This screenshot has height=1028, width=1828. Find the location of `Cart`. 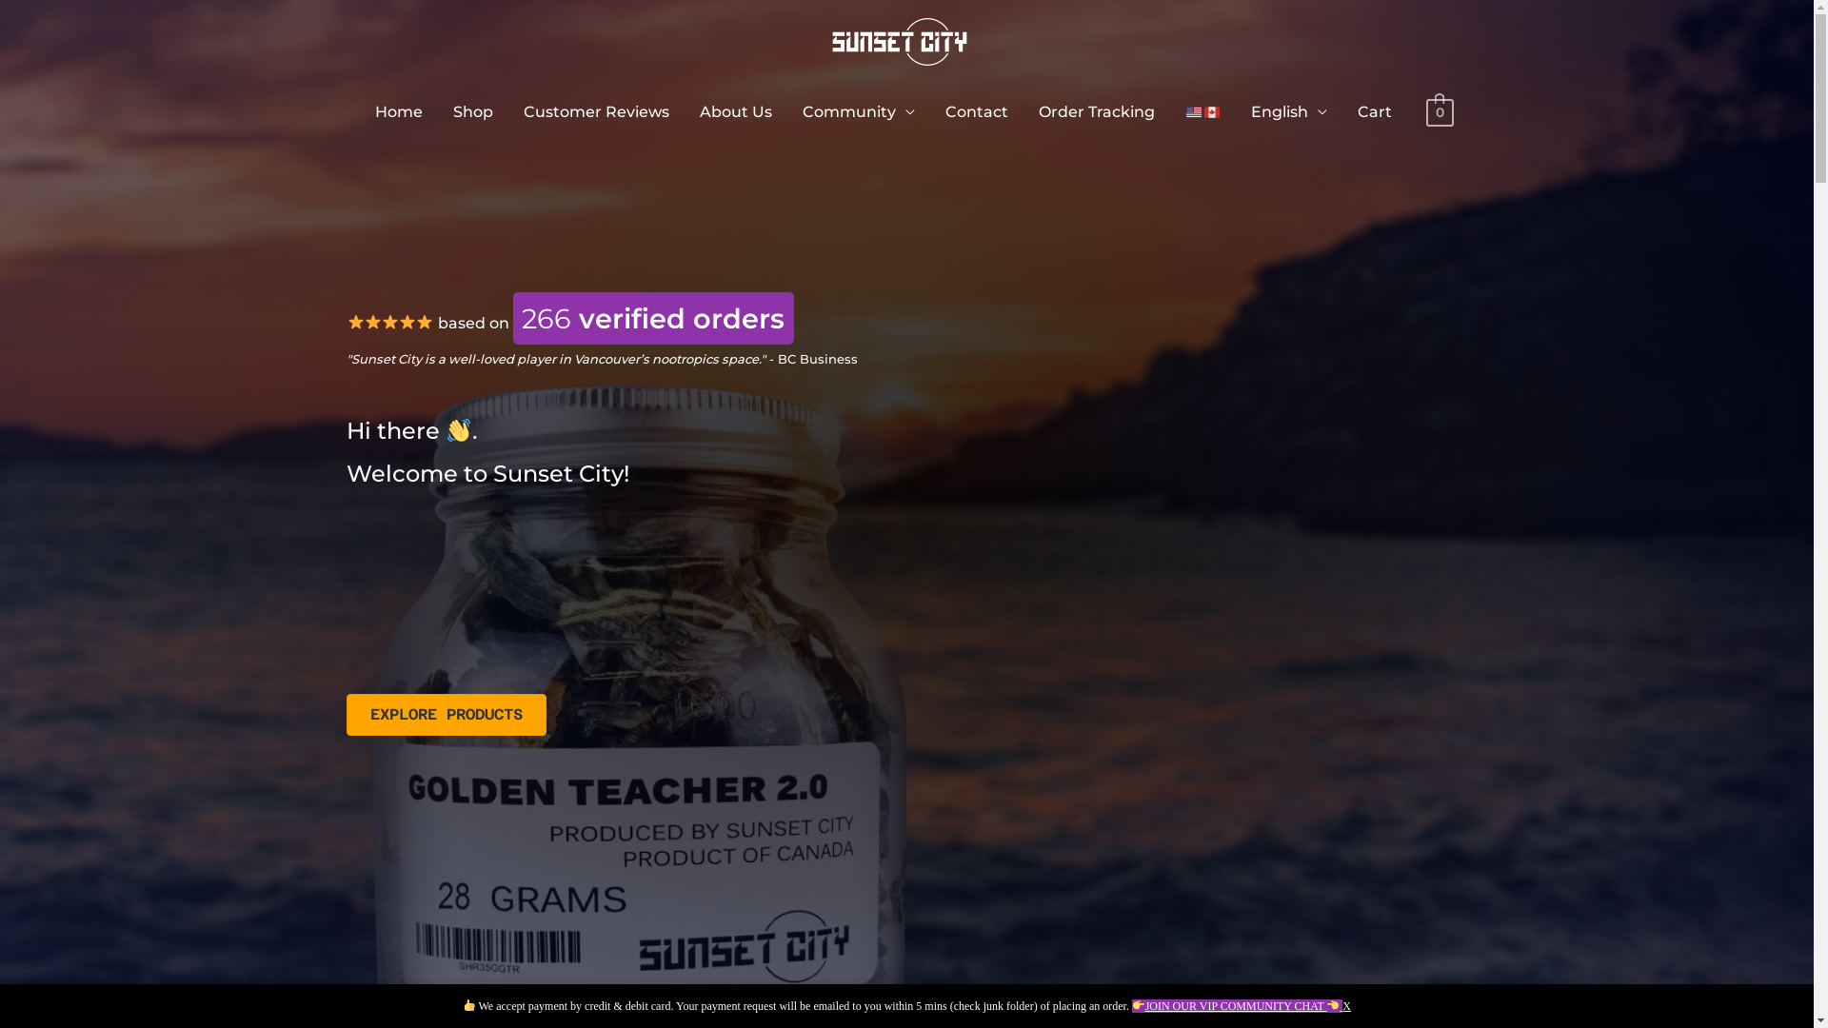

Cart is located at coordinates (1375, 112).